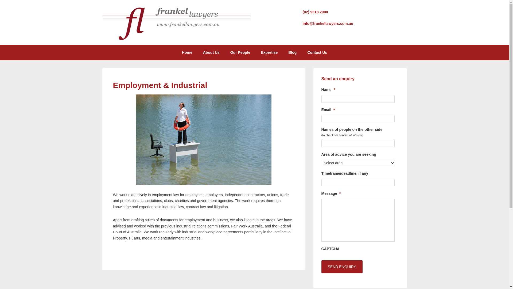 The image size is (513, 289). I want to click on info@frankellawyers.com.au, so click(328, 24).